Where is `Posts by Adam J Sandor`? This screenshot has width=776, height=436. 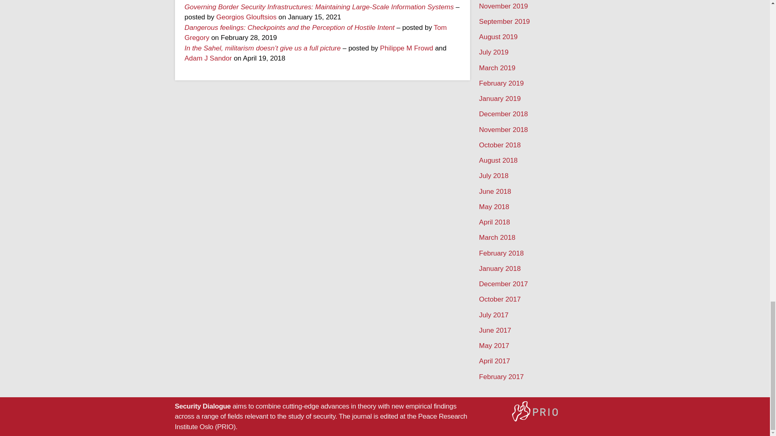
Posts by Adam J Sandor is located at coordinates (208, 58).